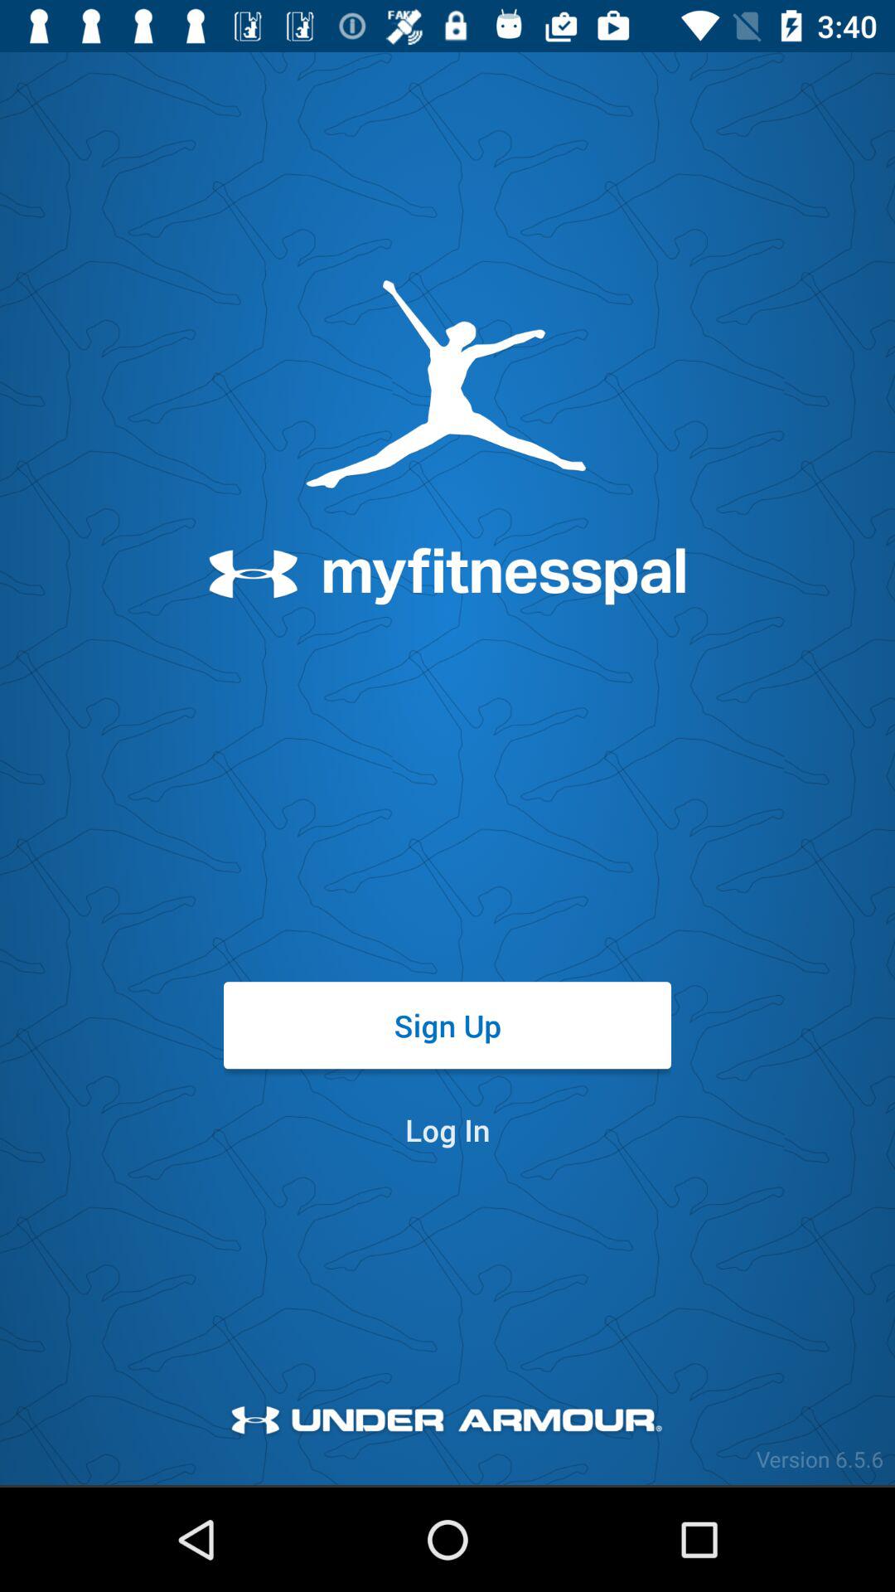  Describe the element at coordinates (447, 1025) in the screenshot. I see `press the item above log in icon` at that location.